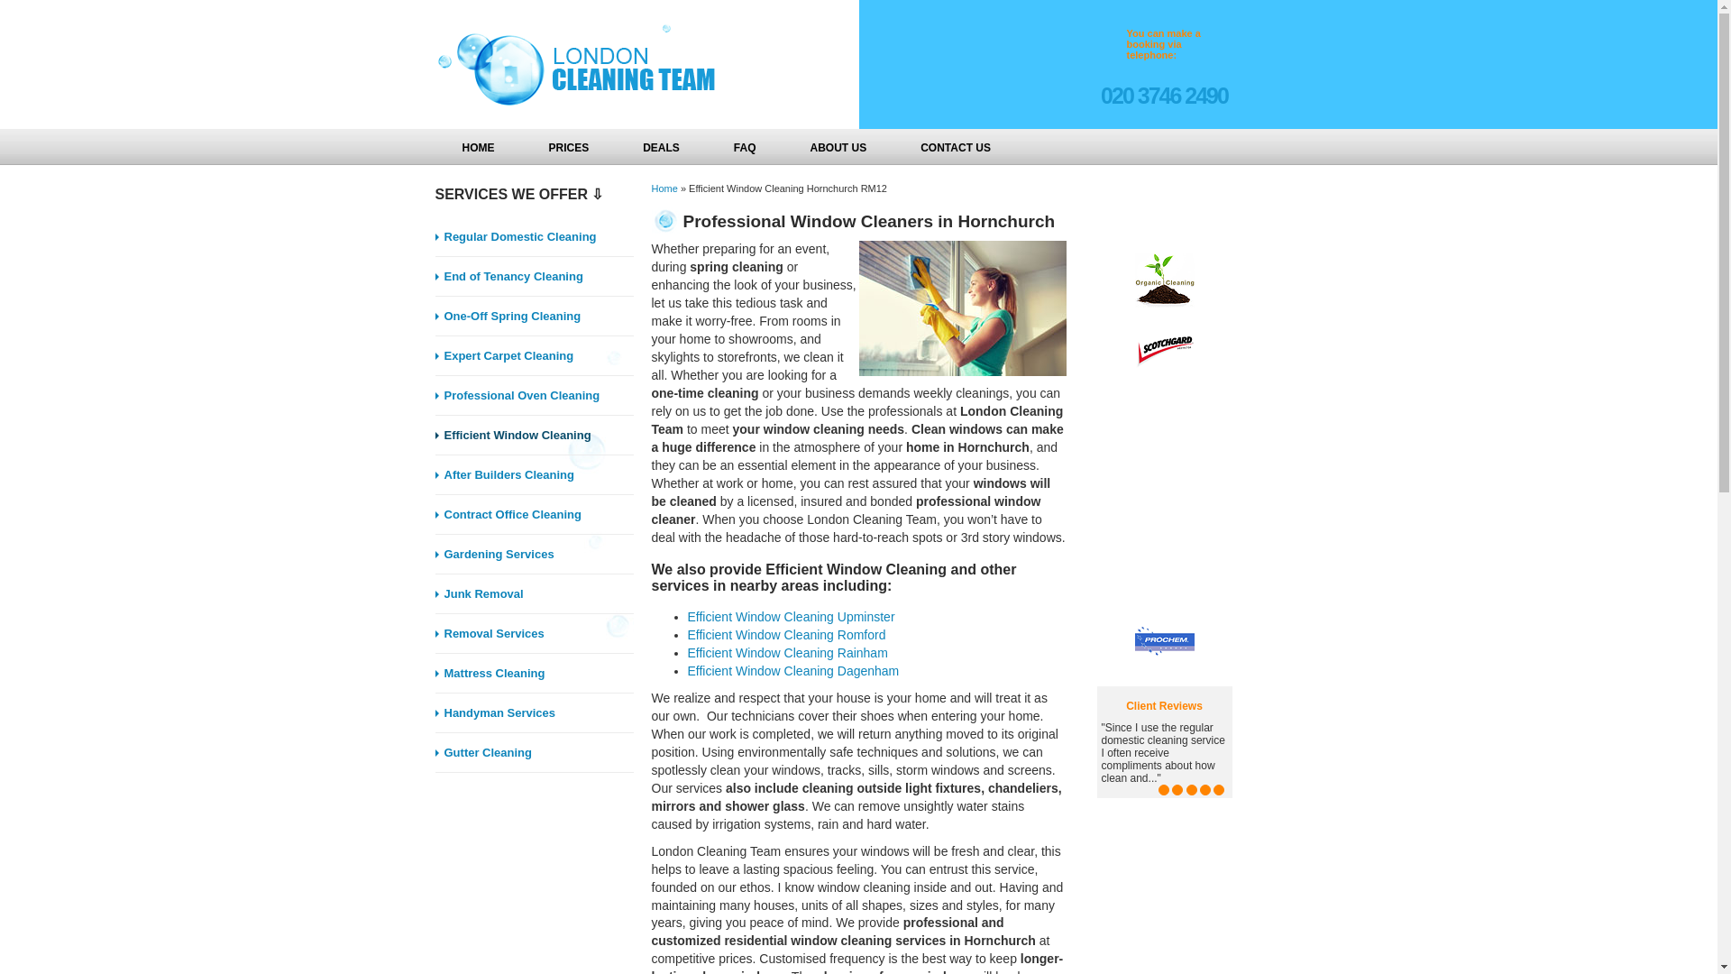 This screenshot has width=1731, height=974. Describe the element at coordinates (534, 355) in the screenshot. I see `Expert Carpet Cleaning` at that location.